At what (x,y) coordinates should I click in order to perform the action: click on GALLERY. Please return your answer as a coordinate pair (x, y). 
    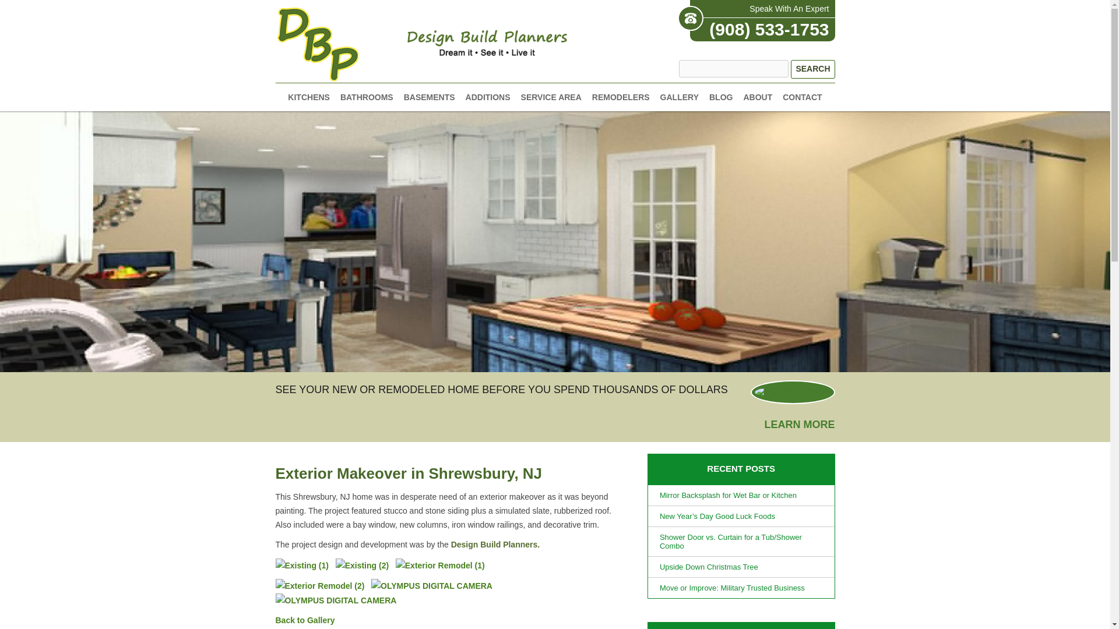
    Looking at the image, I should click on (679, 97).